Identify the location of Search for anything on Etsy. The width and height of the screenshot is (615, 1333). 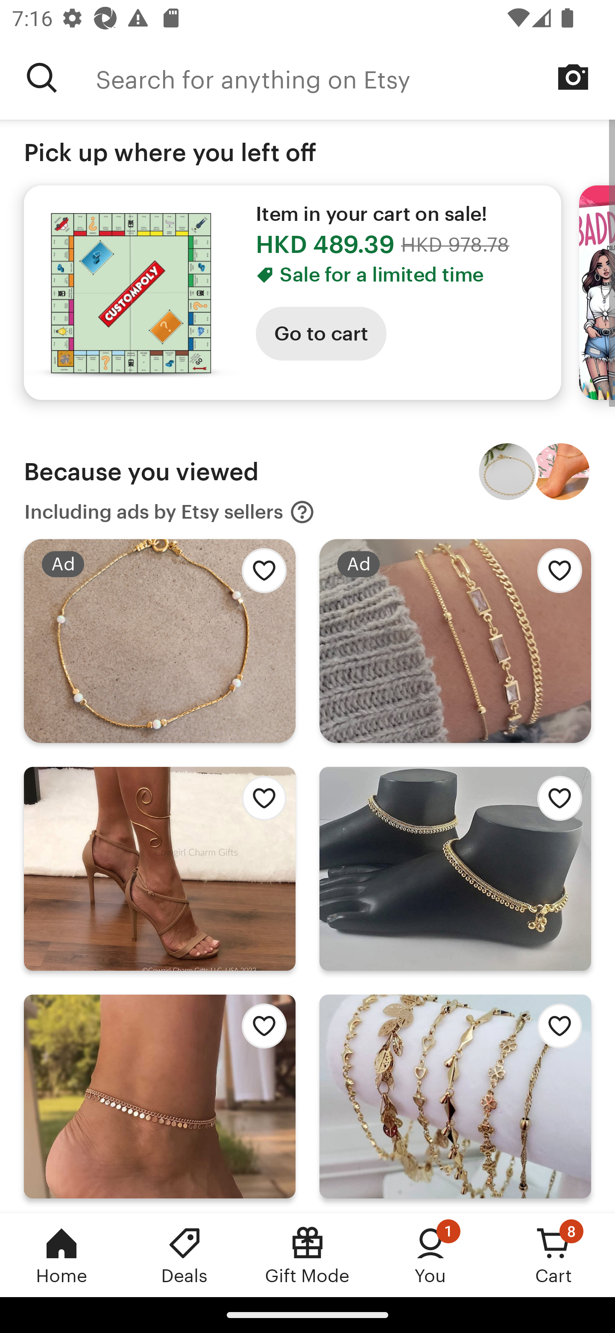
(355, 78).